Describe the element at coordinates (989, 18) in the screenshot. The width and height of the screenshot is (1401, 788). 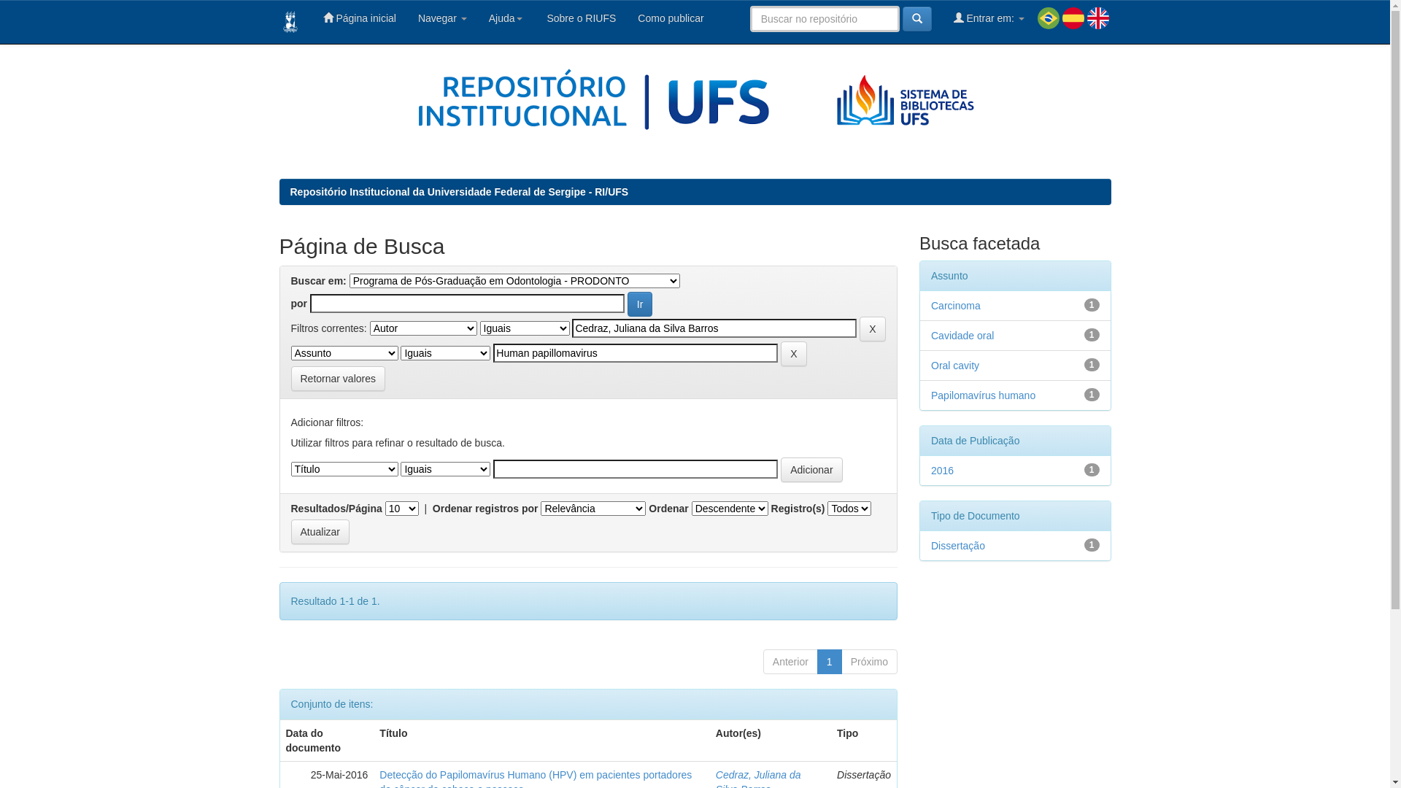
I see `Entrar em:` at that location.